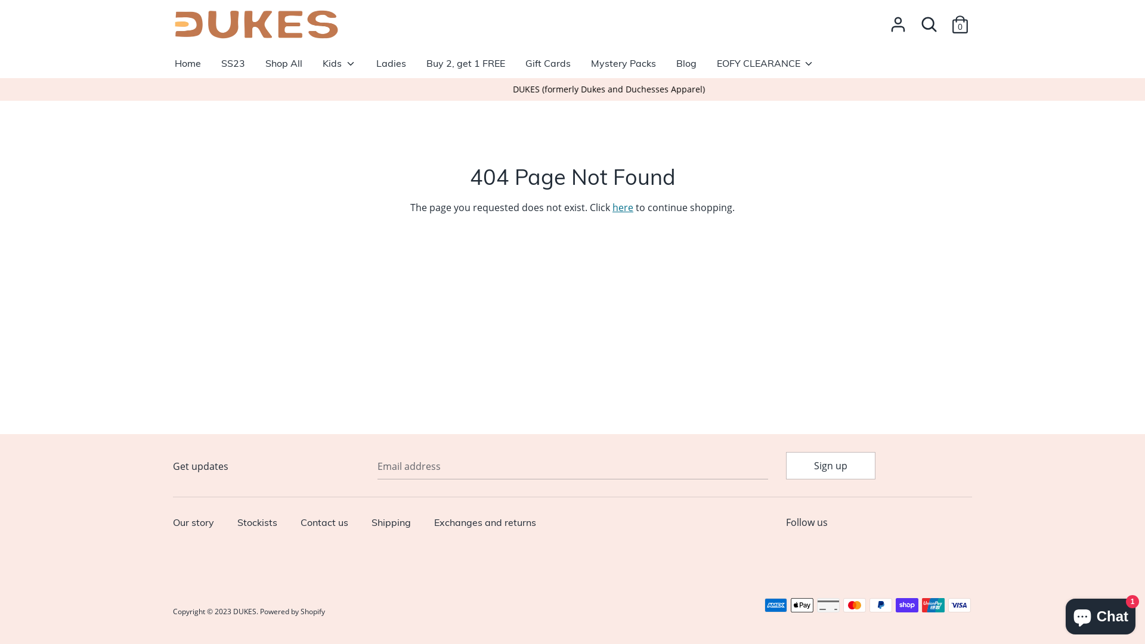 The image size is (1145, 644). Describe the element at coordinates (330, 524) in the screenshot. I see `Contact us` at that location.